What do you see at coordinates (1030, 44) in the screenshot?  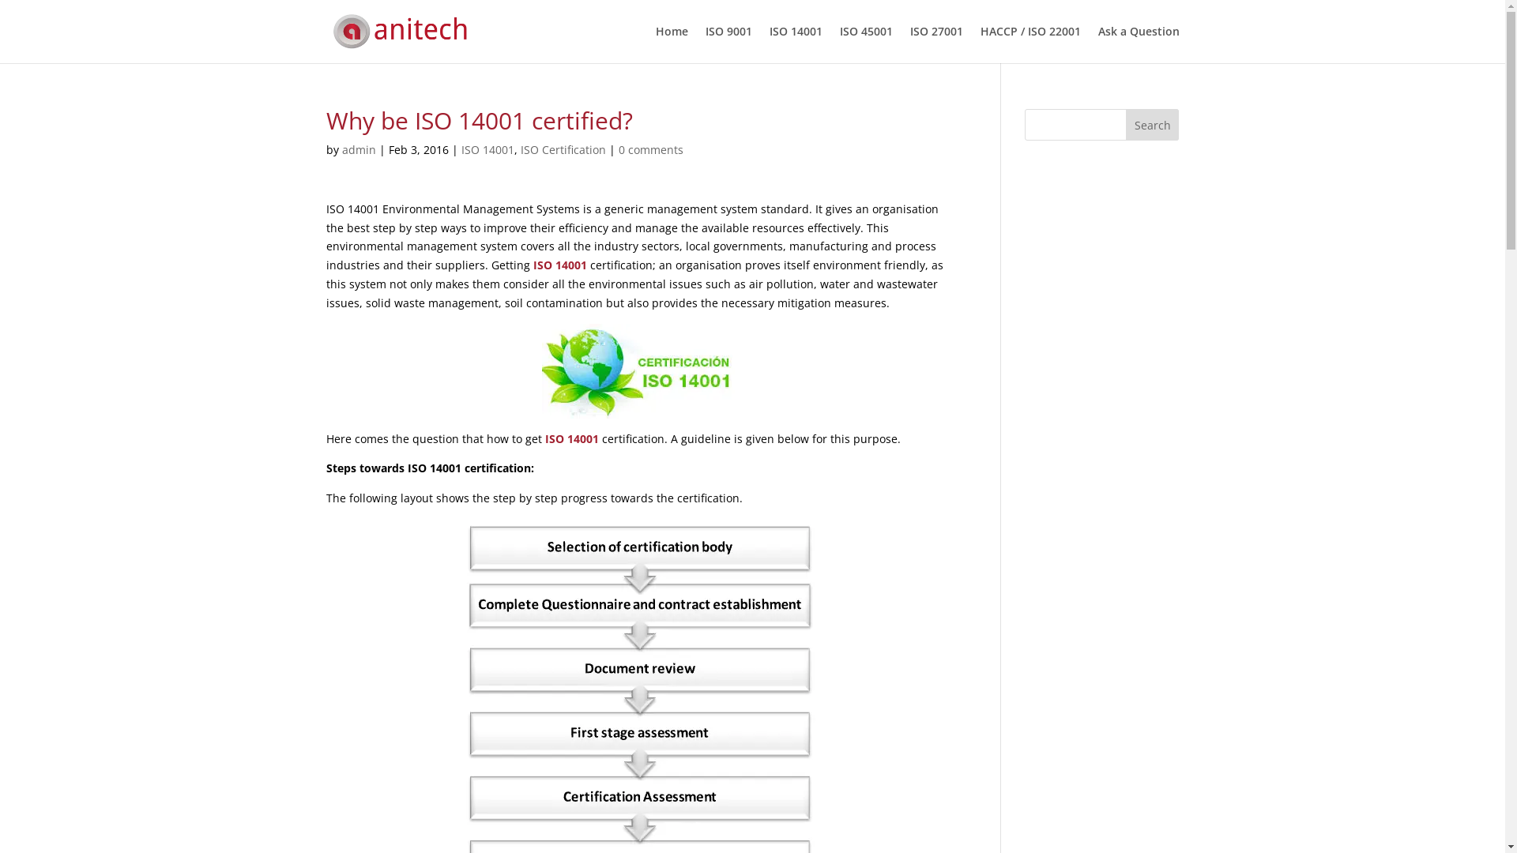 I see `HACCP / ISO 22001` at bounding box center [1030, 44].